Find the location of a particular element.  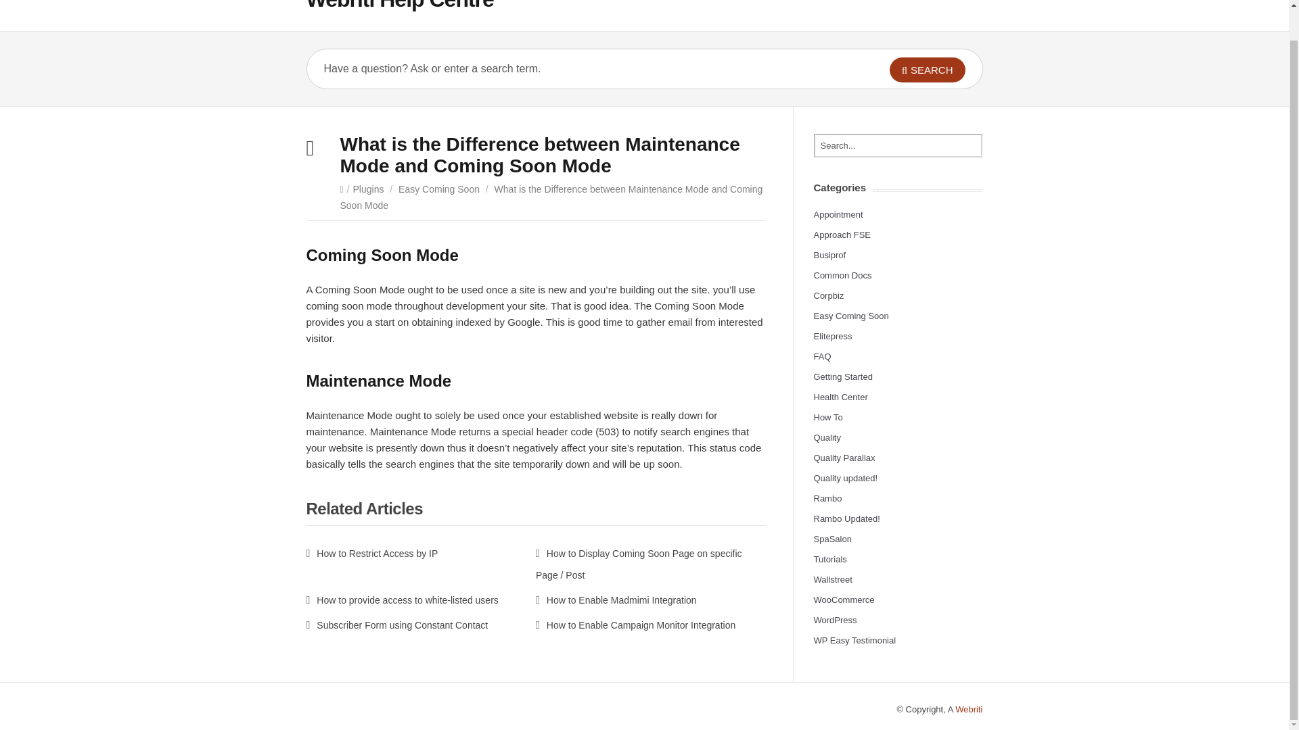

How to provide access to white-listed users is located at coordinates (401, 600).